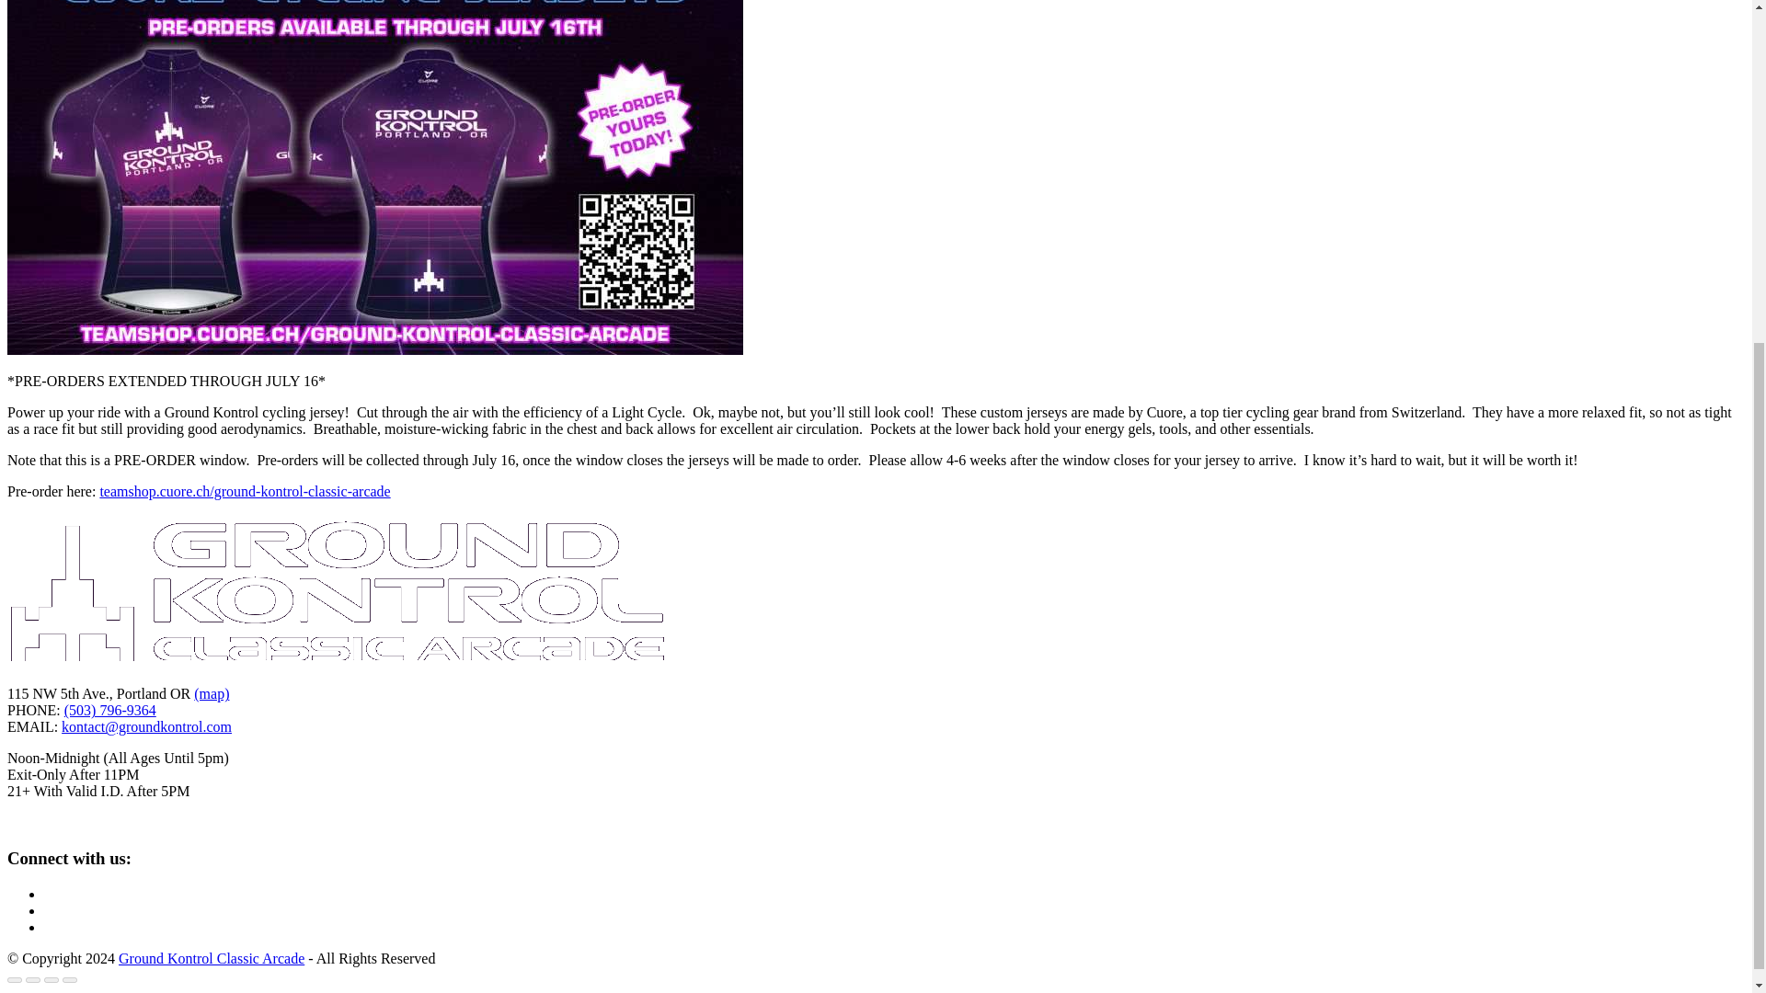  What do you see at coordinates (211, 958) in the screenshot?
I see `Ground Kontrol Classic Arcade` at bounding box center [211, 958].